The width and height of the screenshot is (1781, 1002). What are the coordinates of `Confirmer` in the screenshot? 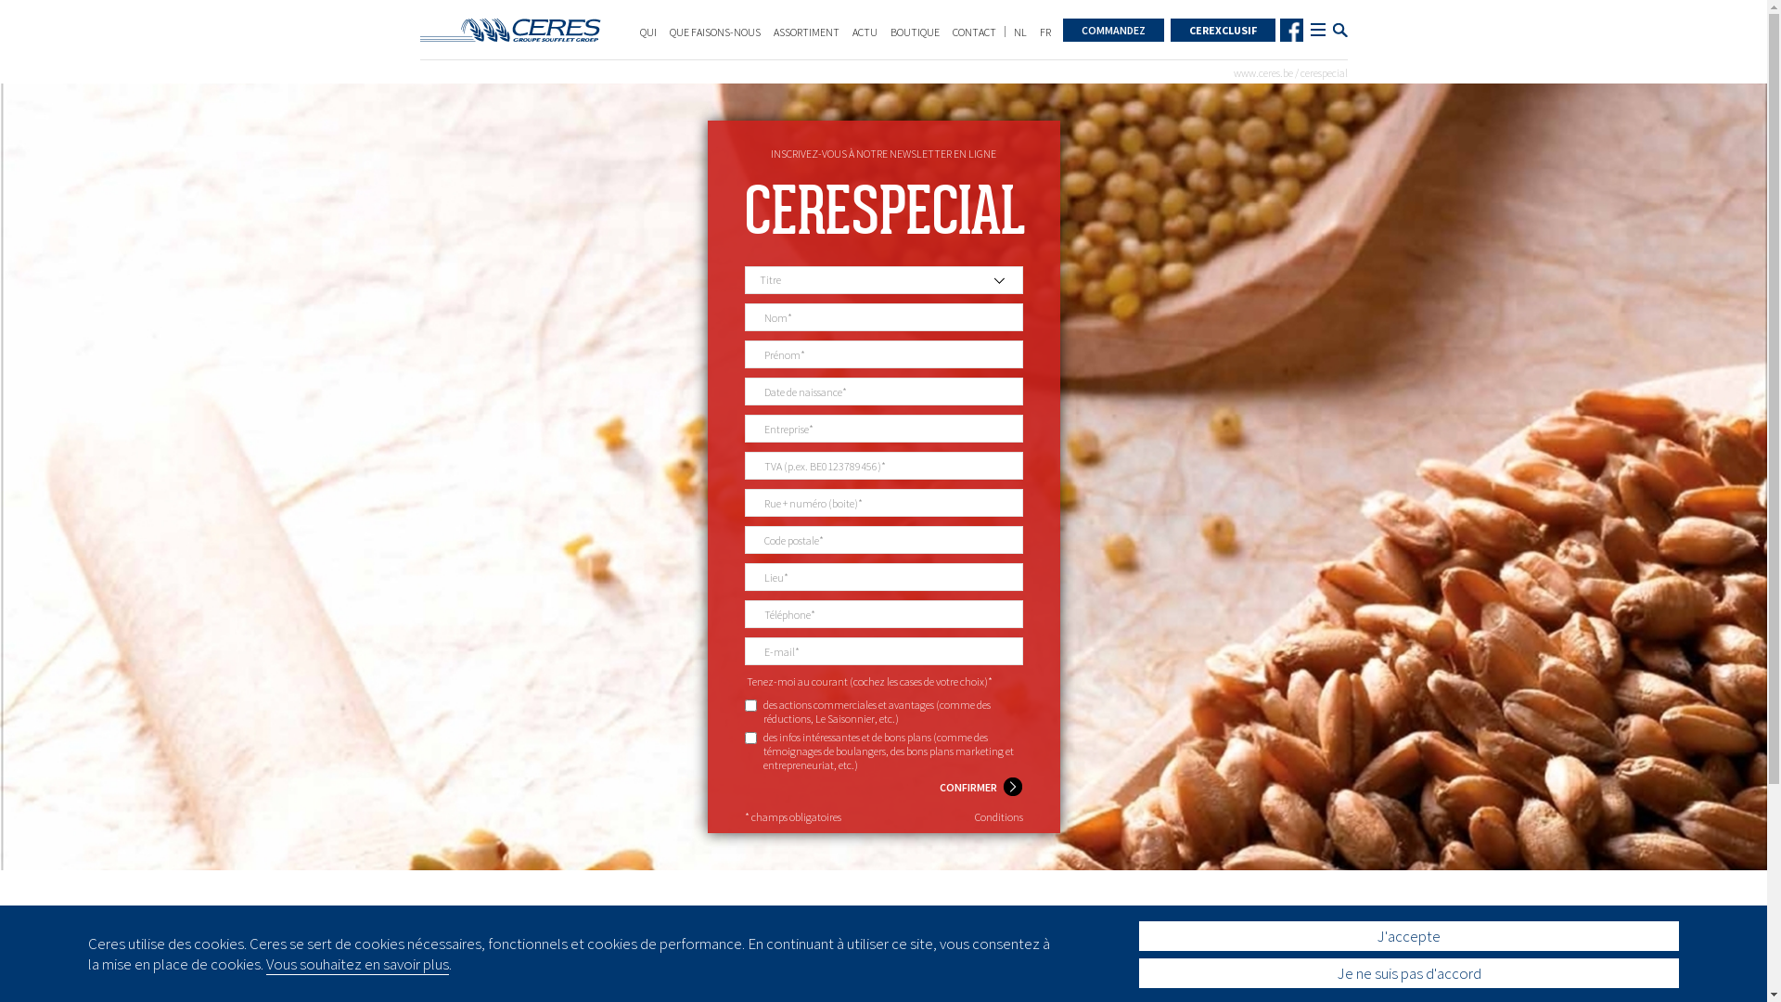 It's located at (980, 788).